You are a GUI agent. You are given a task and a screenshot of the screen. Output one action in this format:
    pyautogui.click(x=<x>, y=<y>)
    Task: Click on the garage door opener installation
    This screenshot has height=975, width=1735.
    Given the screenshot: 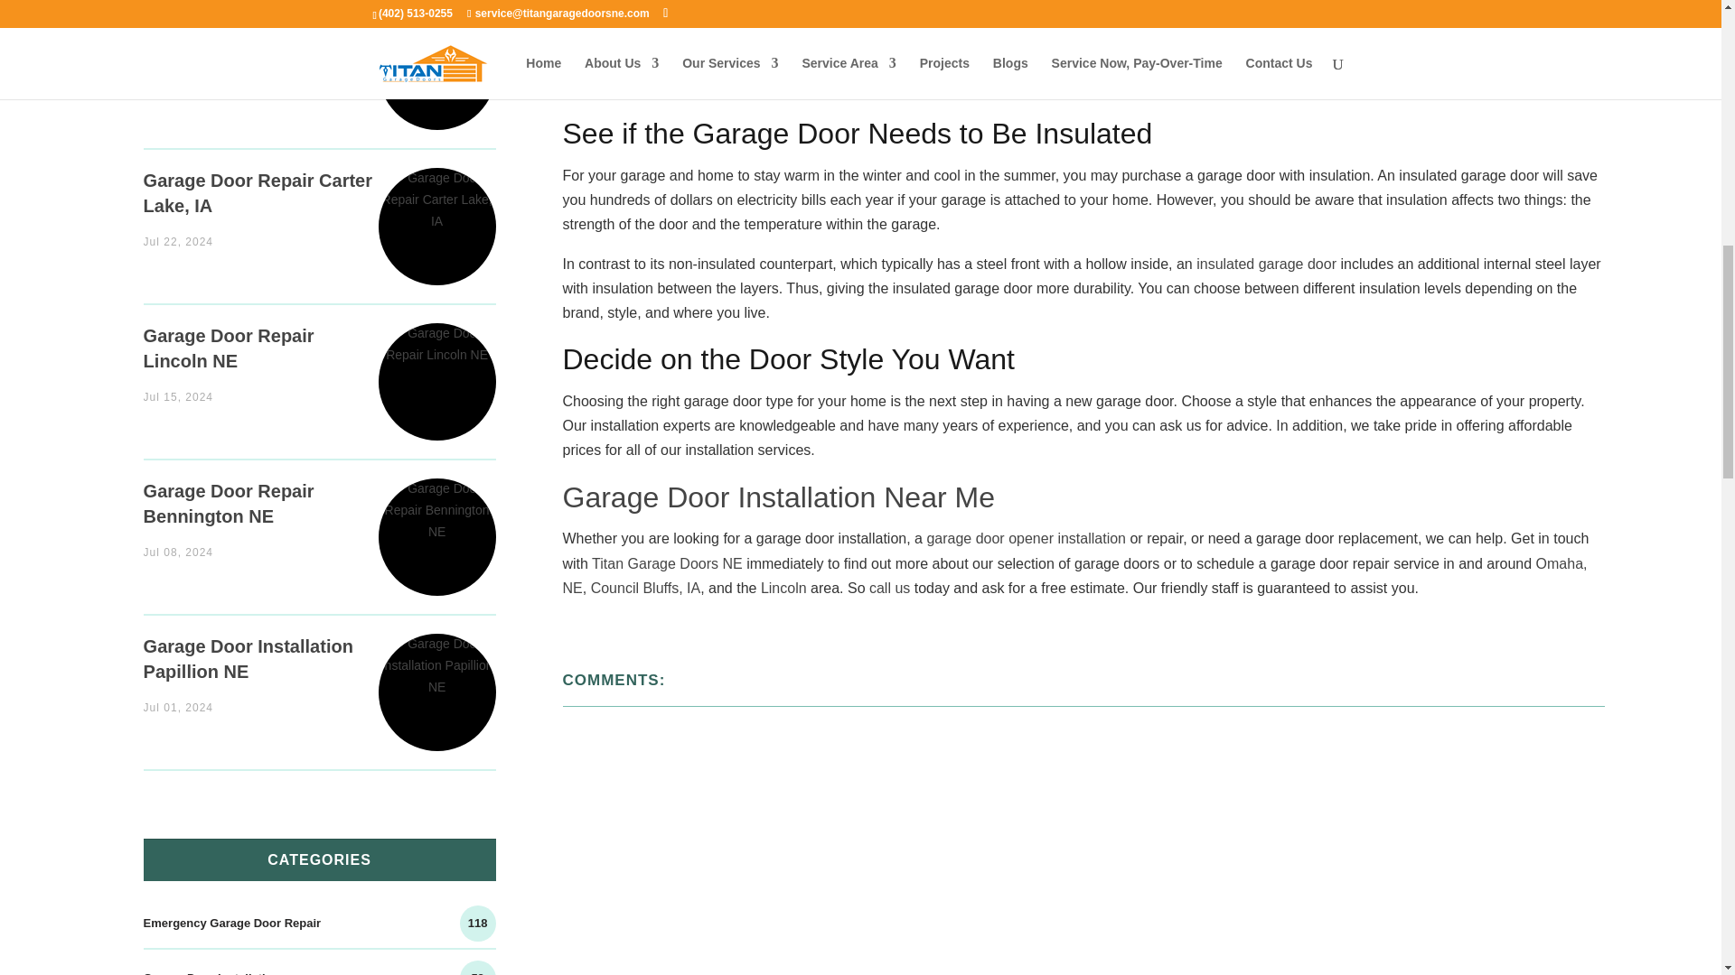 What is the action you would take?
    pyautogui.click(x=1027, y=538)
    